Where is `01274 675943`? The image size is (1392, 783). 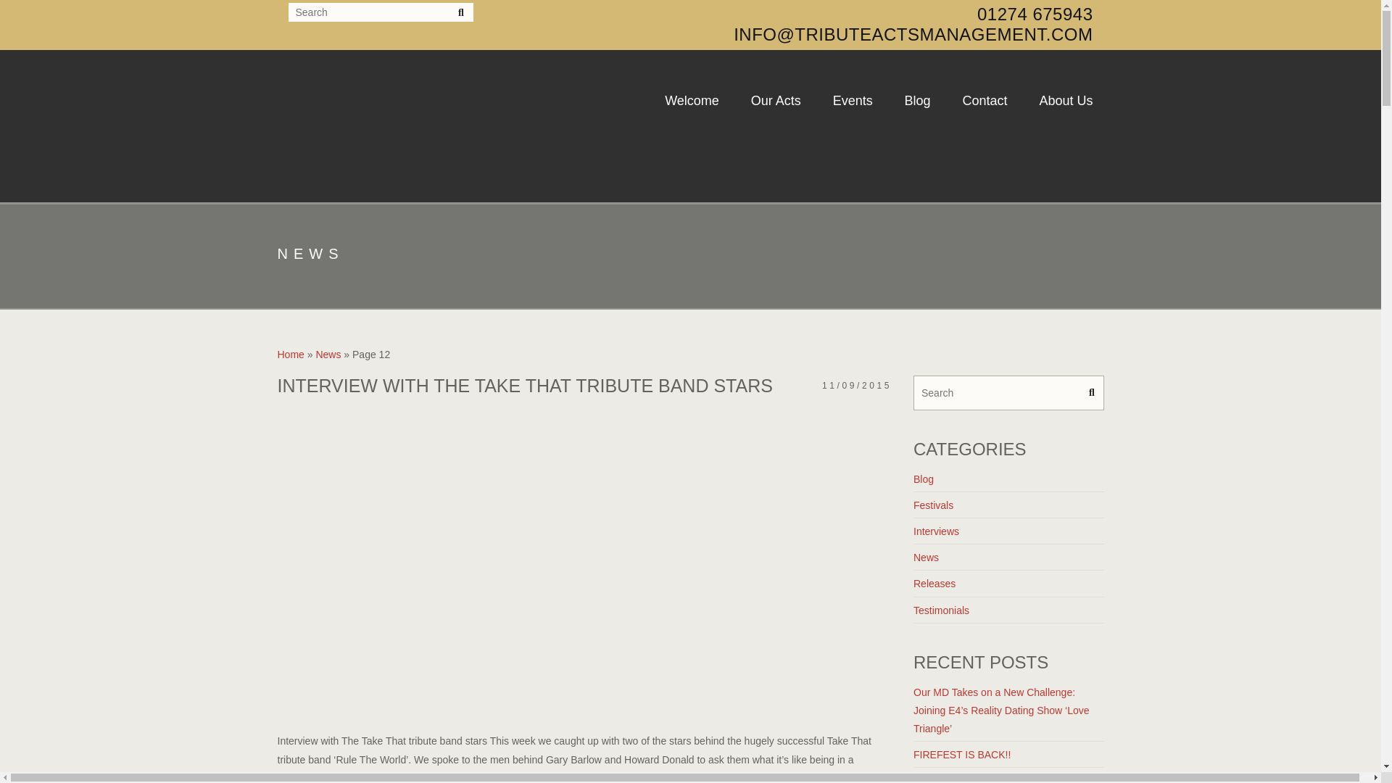 01274 675943 is located at coordinates (1035, 14).